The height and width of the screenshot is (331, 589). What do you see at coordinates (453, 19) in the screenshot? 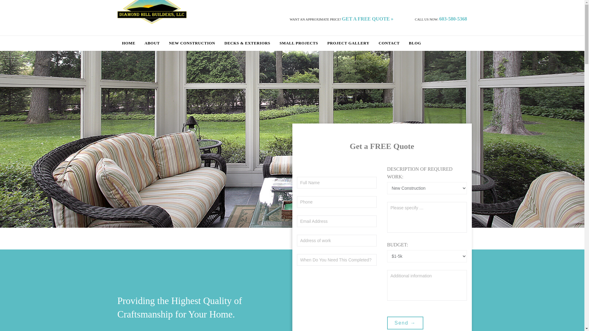
I see `603-580-5368` at bounding box center [453, 19].